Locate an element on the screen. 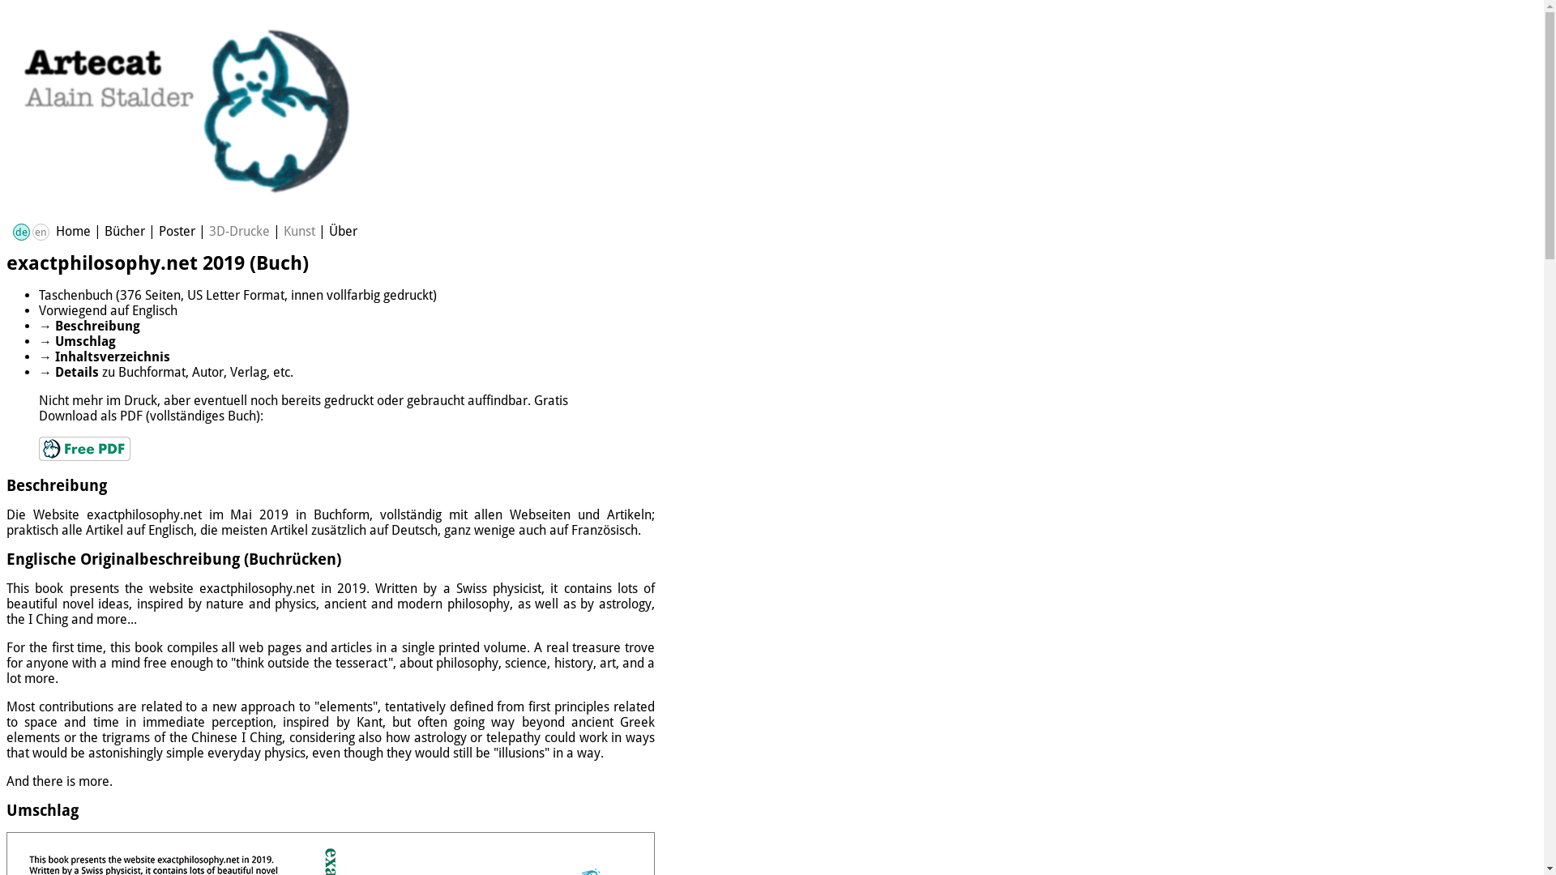 Image resolution: width=1556 pixels, height=875 pixels. en is located at coordinates (41, 232).